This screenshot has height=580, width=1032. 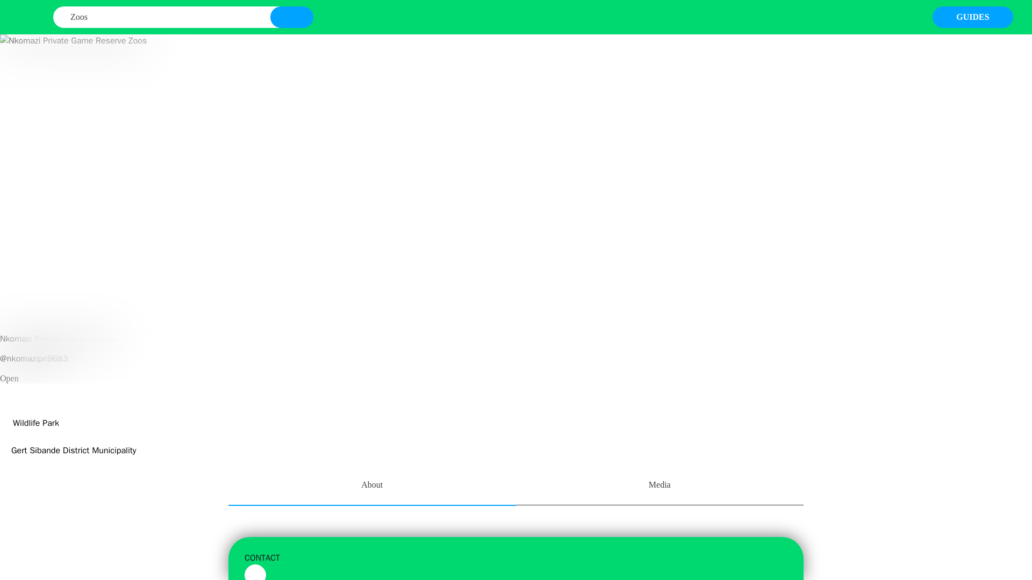 I want to click on GUIDES, so click(x=973, y=17).